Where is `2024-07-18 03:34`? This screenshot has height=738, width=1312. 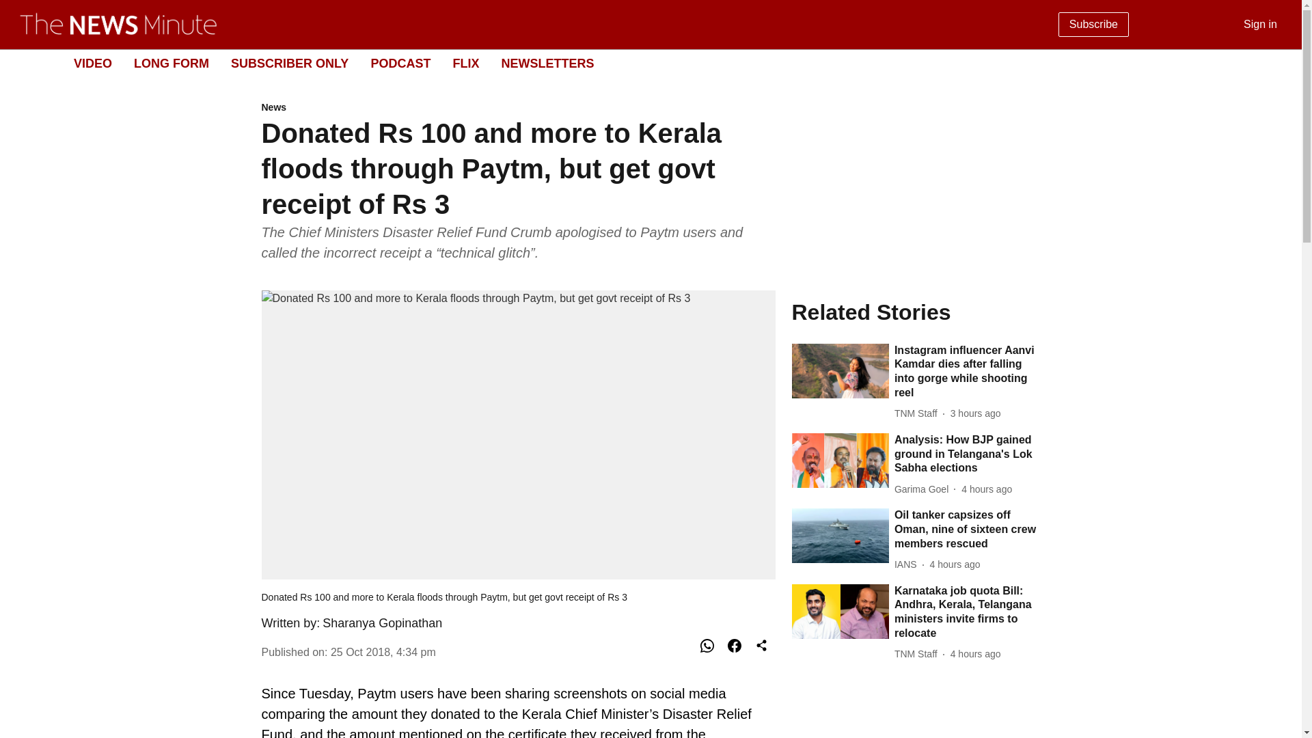 2024-07-18 03:34 is located at coordinates (975, 413).